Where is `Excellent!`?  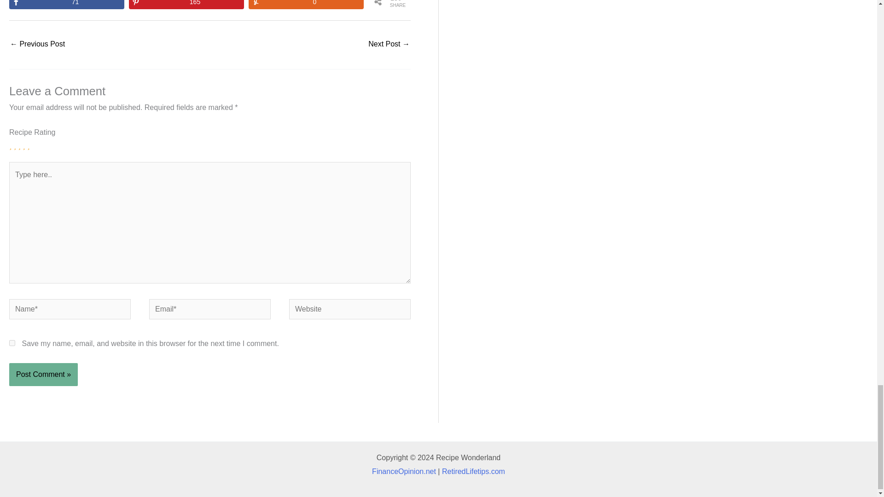 Excellent! is located at coordinates (28, 145).